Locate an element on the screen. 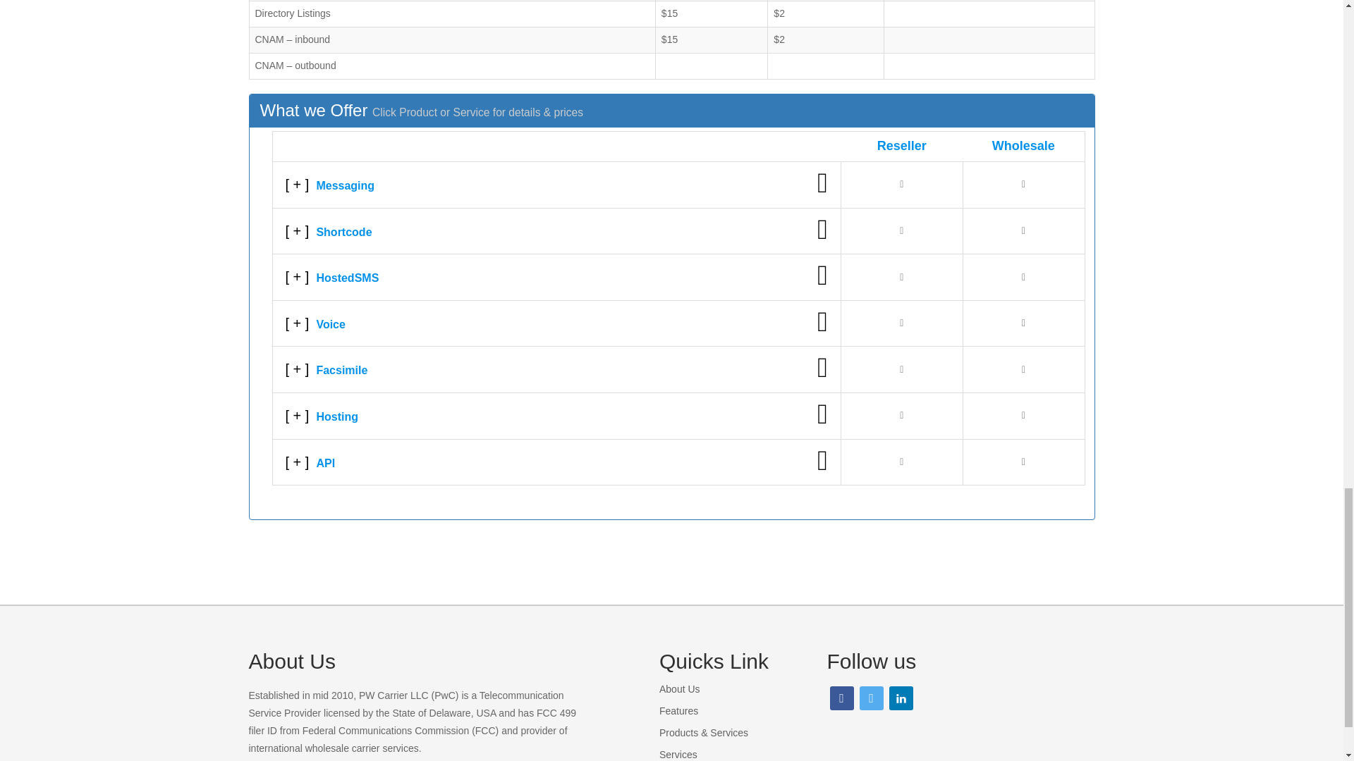  facebook is located at coordinates (841, 697).